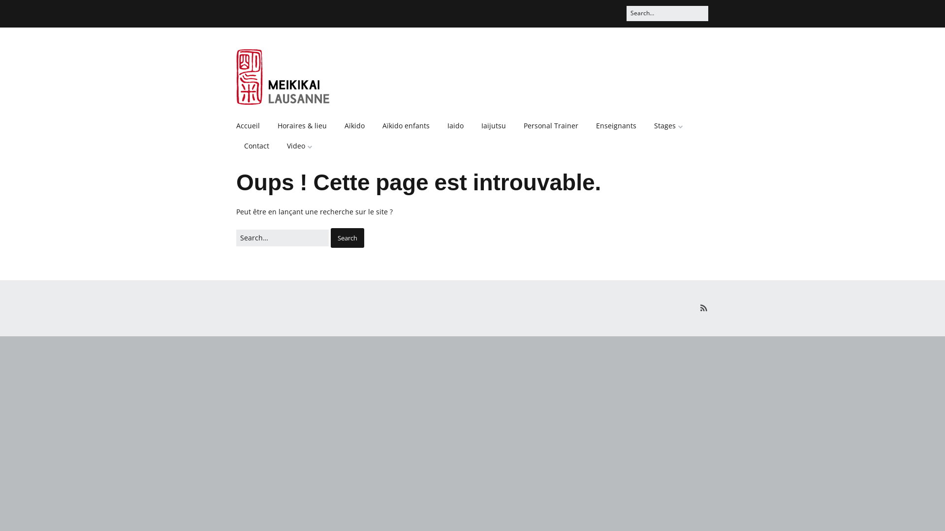 Image resolution: width=945 pixels, height=531 pixels. Describe the element at coordinates (703, 308) in the screenshot. I see `RSS` at that location.